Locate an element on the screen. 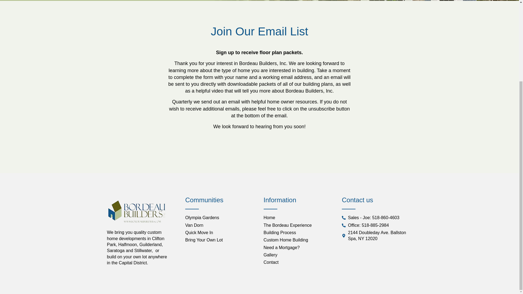 The image size is (523, 294). Gallery is located at coordinates (299, 255).